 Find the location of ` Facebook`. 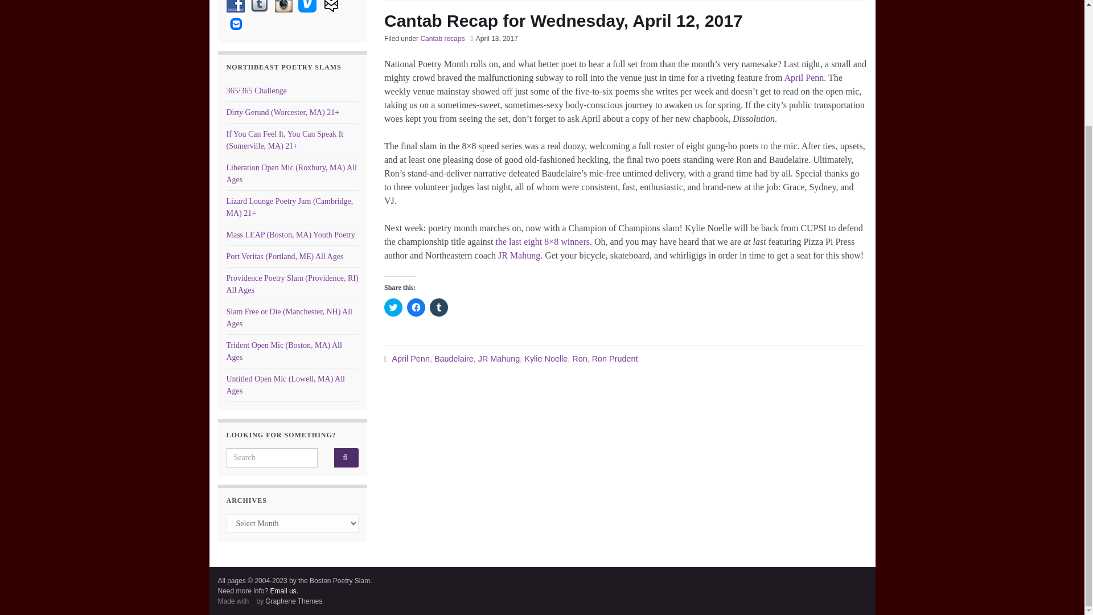

 Facebook is located at coordinates (236, 6).